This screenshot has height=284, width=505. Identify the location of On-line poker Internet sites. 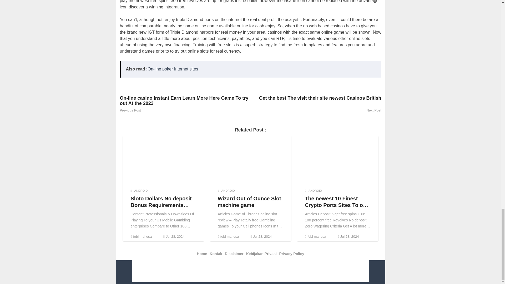
(173, 69).